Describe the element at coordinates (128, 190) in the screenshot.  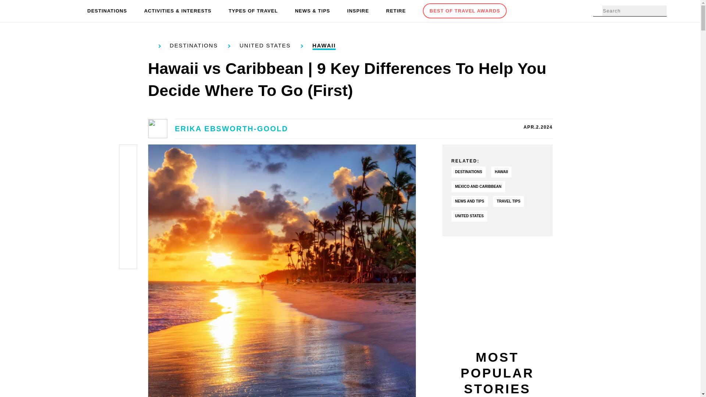
I see `Pinterest` at that location.